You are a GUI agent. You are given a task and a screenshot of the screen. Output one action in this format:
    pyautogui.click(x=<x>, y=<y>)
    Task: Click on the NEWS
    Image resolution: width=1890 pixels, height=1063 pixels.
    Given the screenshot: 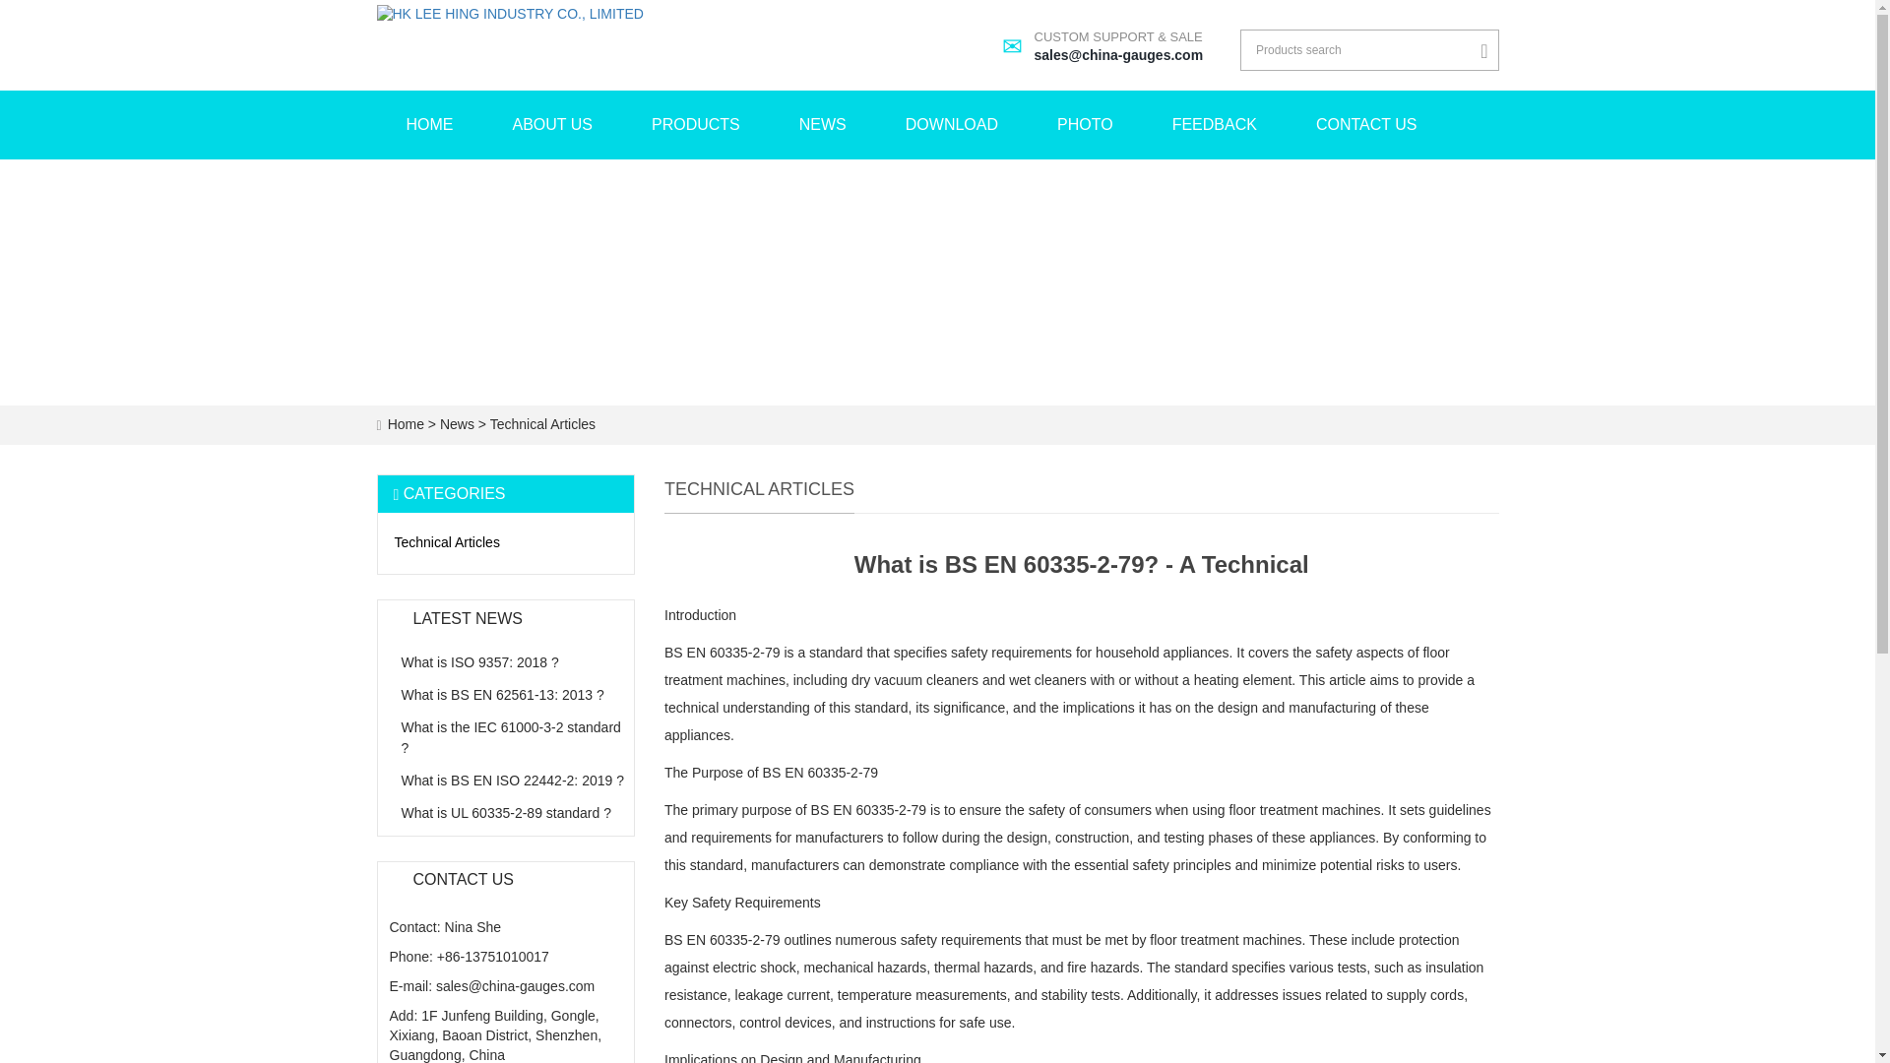 What is the action you would take?
    pyautogui.click(x=459, y=423)
    